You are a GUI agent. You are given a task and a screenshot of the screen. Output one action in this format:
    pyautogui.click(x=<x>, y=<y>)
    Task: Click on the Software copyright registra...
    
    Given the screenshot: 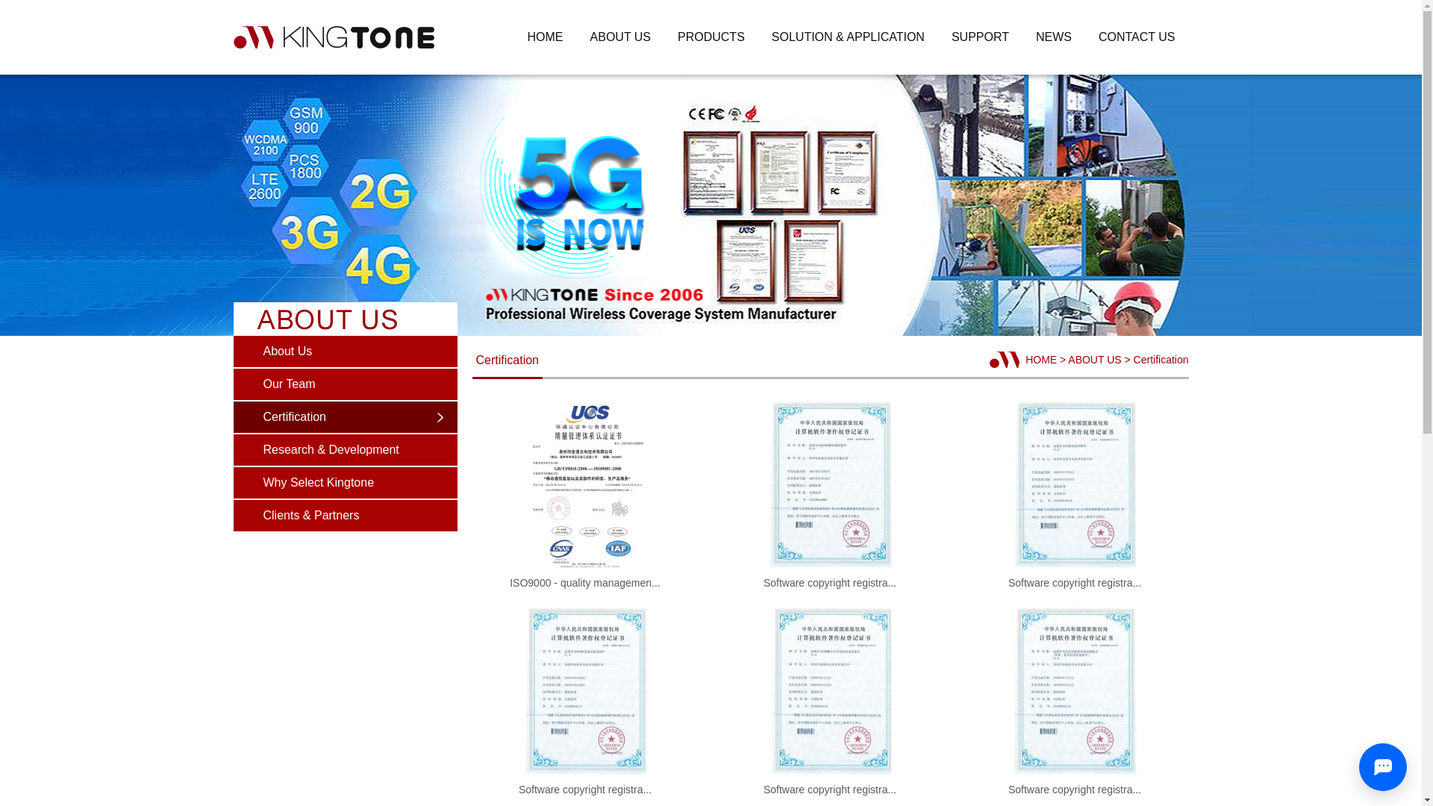 What is the action you would take?
    pyautogui.click(x=830, y=577)
    